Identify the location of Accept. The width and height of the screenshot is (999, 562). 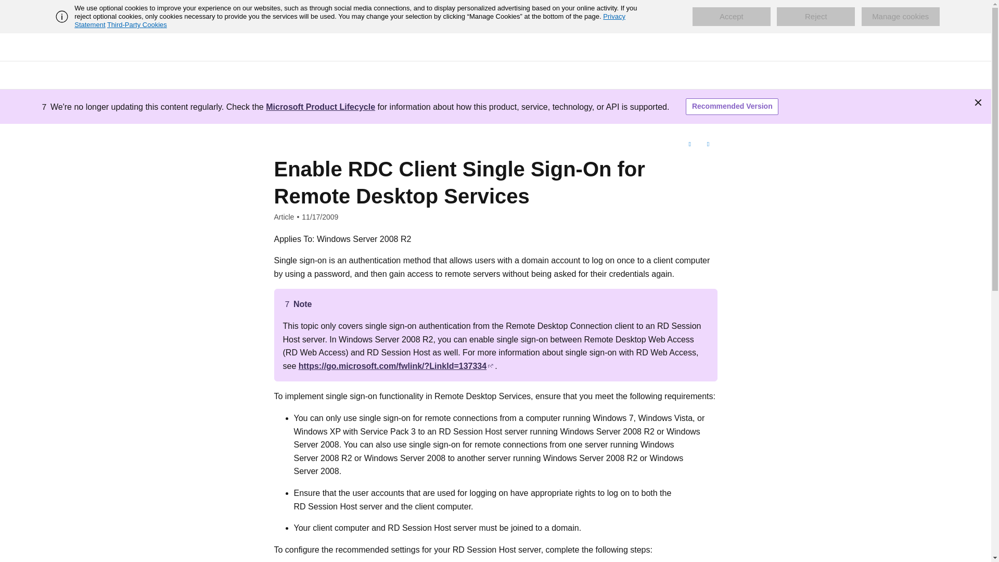
(731, 17).